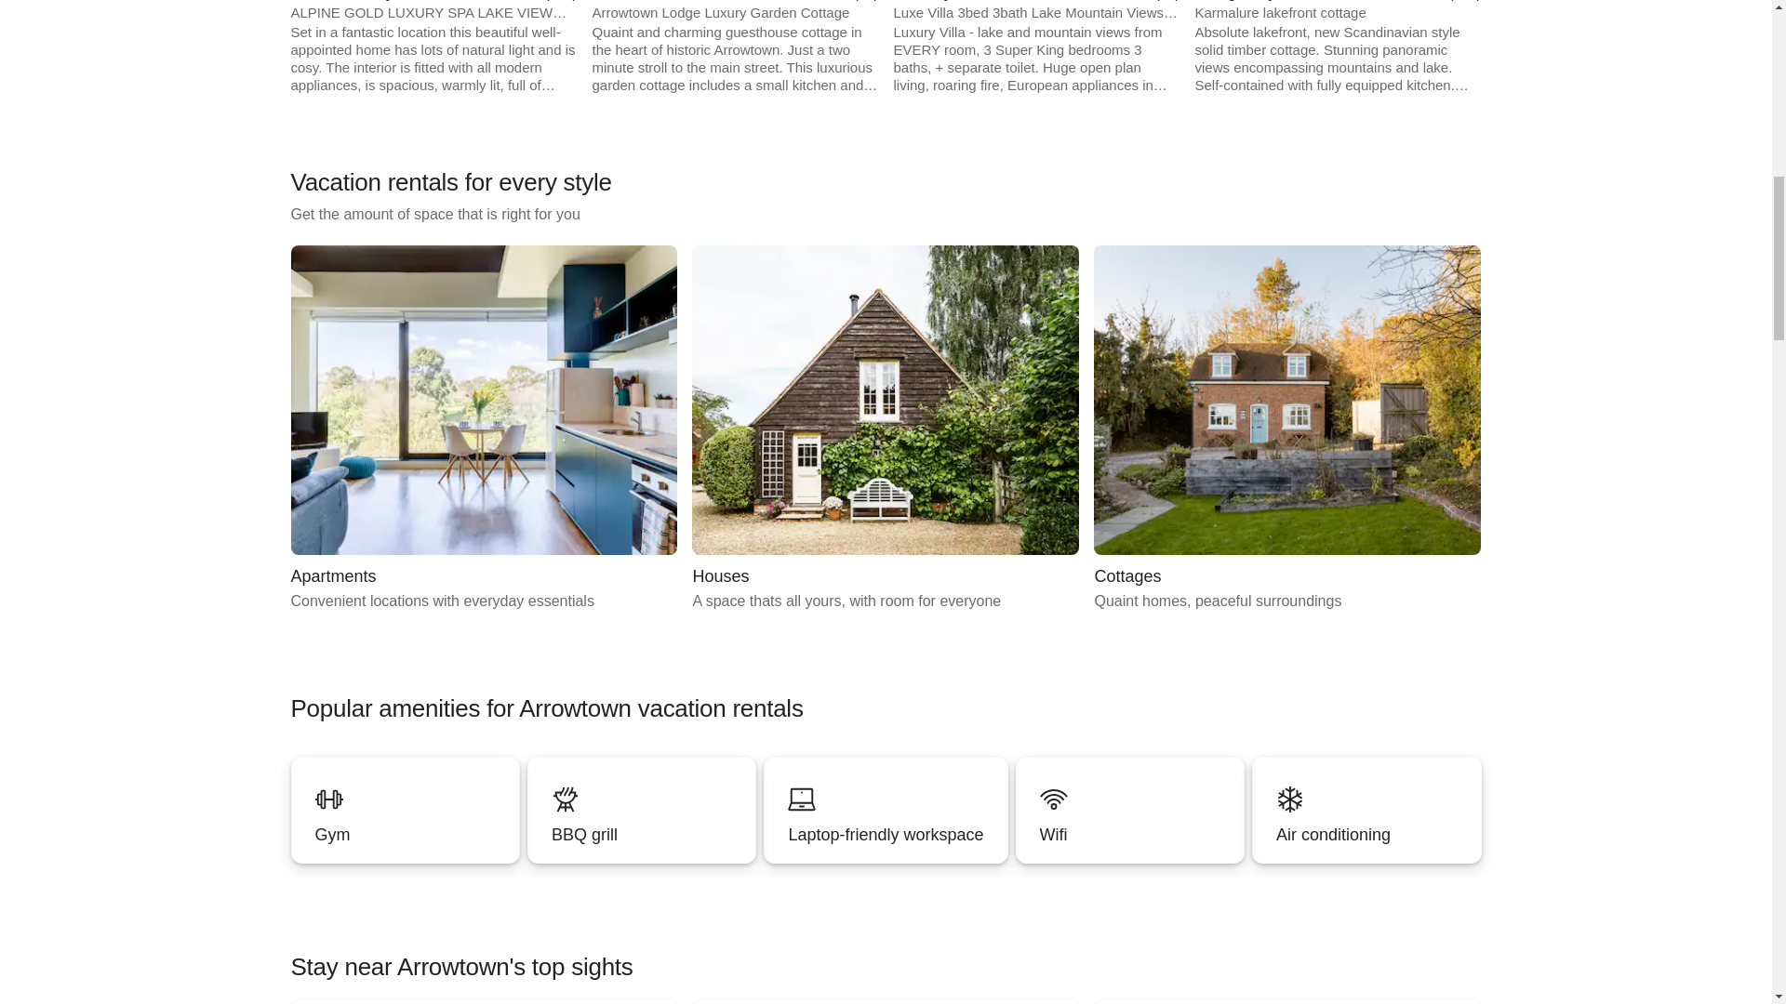  What do you see at coordinates (1130, 810) in the screenshot?
I see `Air conditioning` at bounding box center [1130, 810].